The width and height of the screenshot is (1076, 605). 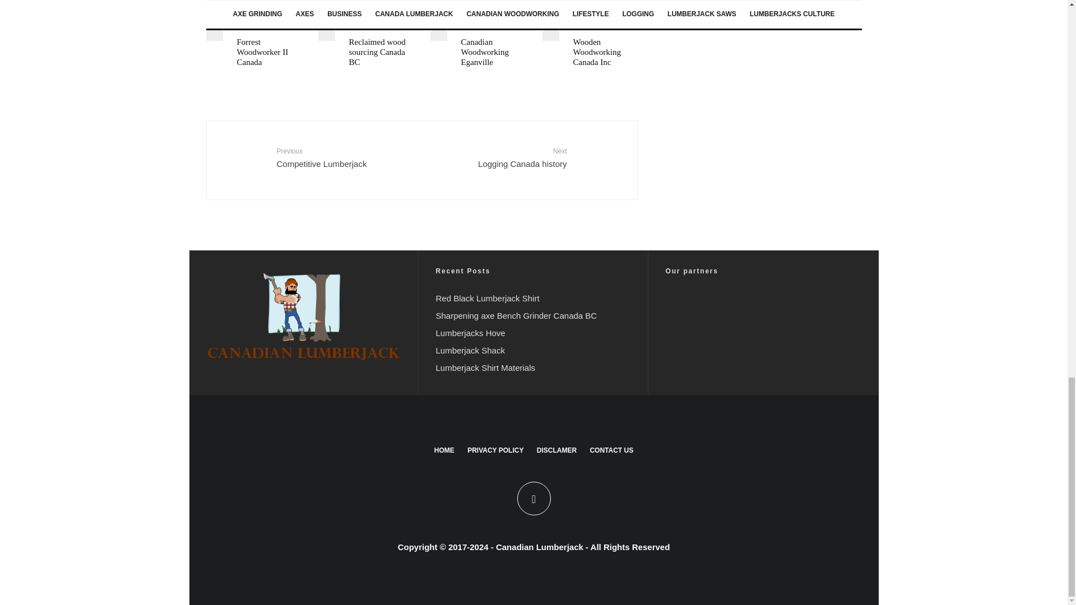 What do you see at coordinates (269, 20) in the screenshot?
I see `Canadian Woodworking` at bounding box center [269, 20].